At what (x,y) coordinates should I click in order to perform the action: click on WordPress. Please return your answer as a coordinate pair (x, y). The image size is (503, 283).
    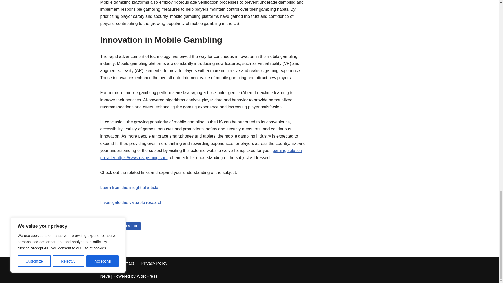
    Looking at the image, I should click on (147, 276).